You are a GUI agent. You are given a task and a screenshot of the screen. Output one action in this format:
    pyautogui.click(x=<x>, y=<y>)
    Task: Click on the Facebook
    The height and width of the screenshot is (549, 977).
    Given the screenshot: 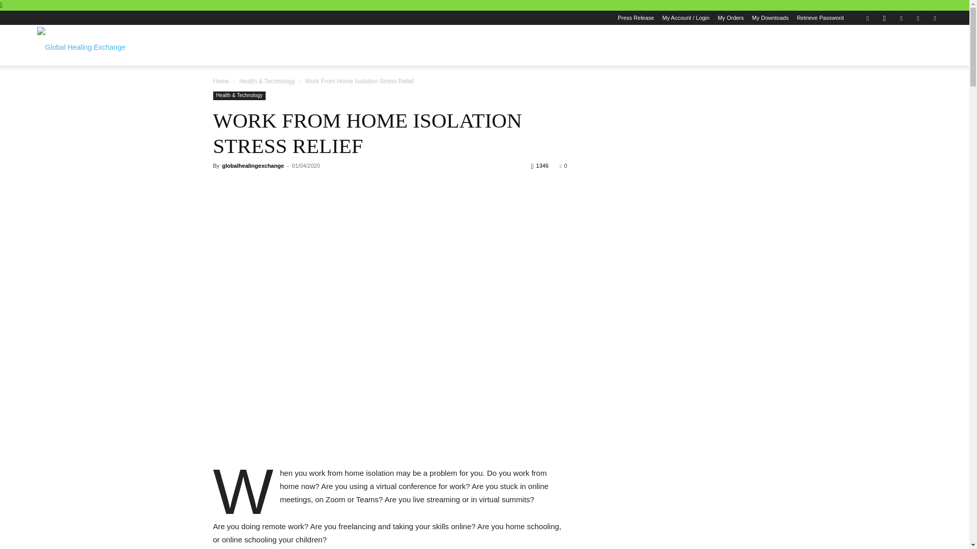 What is the action you would take?
    pyautogui.click(x=867, y=17)
    